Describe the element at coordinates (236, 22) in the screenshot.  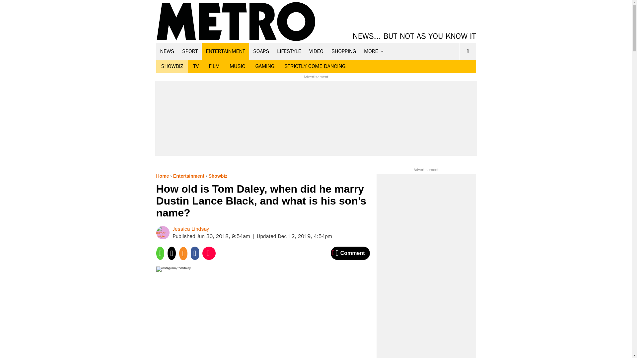
I see `Metro` at that location.